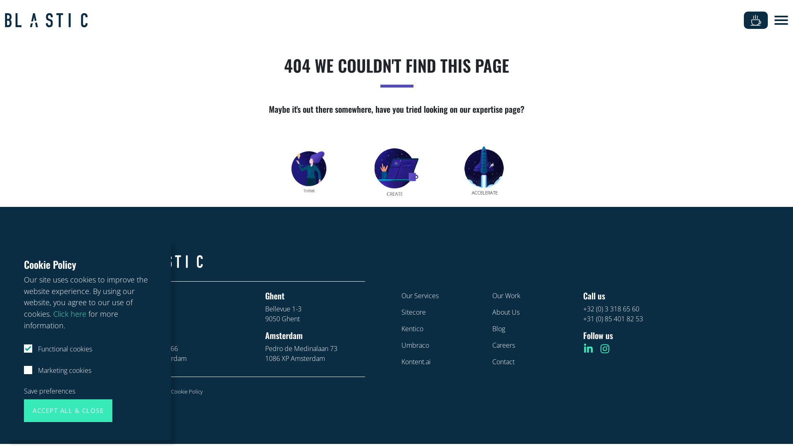  What do you see at coordinates (416, 362) in the screenshot?
I see `Kontent.ai` at bounding box center [416, 362].